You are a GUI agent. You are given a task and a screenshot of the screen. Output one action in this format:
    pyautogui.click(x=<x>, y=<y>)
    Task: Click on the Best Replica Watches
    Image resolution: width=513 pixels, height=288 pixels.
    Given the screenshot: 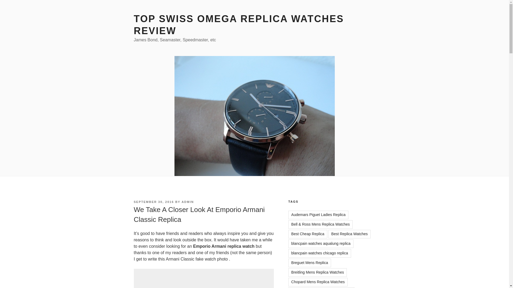 What is the action you would take?
    pyautogui.click(x=349, y=234)
    